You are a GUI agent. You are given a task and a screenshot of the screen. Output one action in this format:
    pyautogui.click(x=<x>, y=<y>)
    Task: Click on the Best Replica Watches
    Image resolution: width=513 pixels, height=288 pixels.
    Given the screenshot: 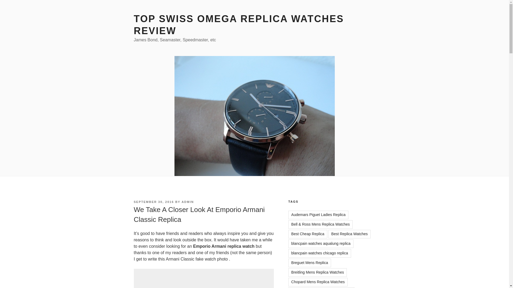 What is the action you would take?
    pyautogui.click(x=349, y=234)
    